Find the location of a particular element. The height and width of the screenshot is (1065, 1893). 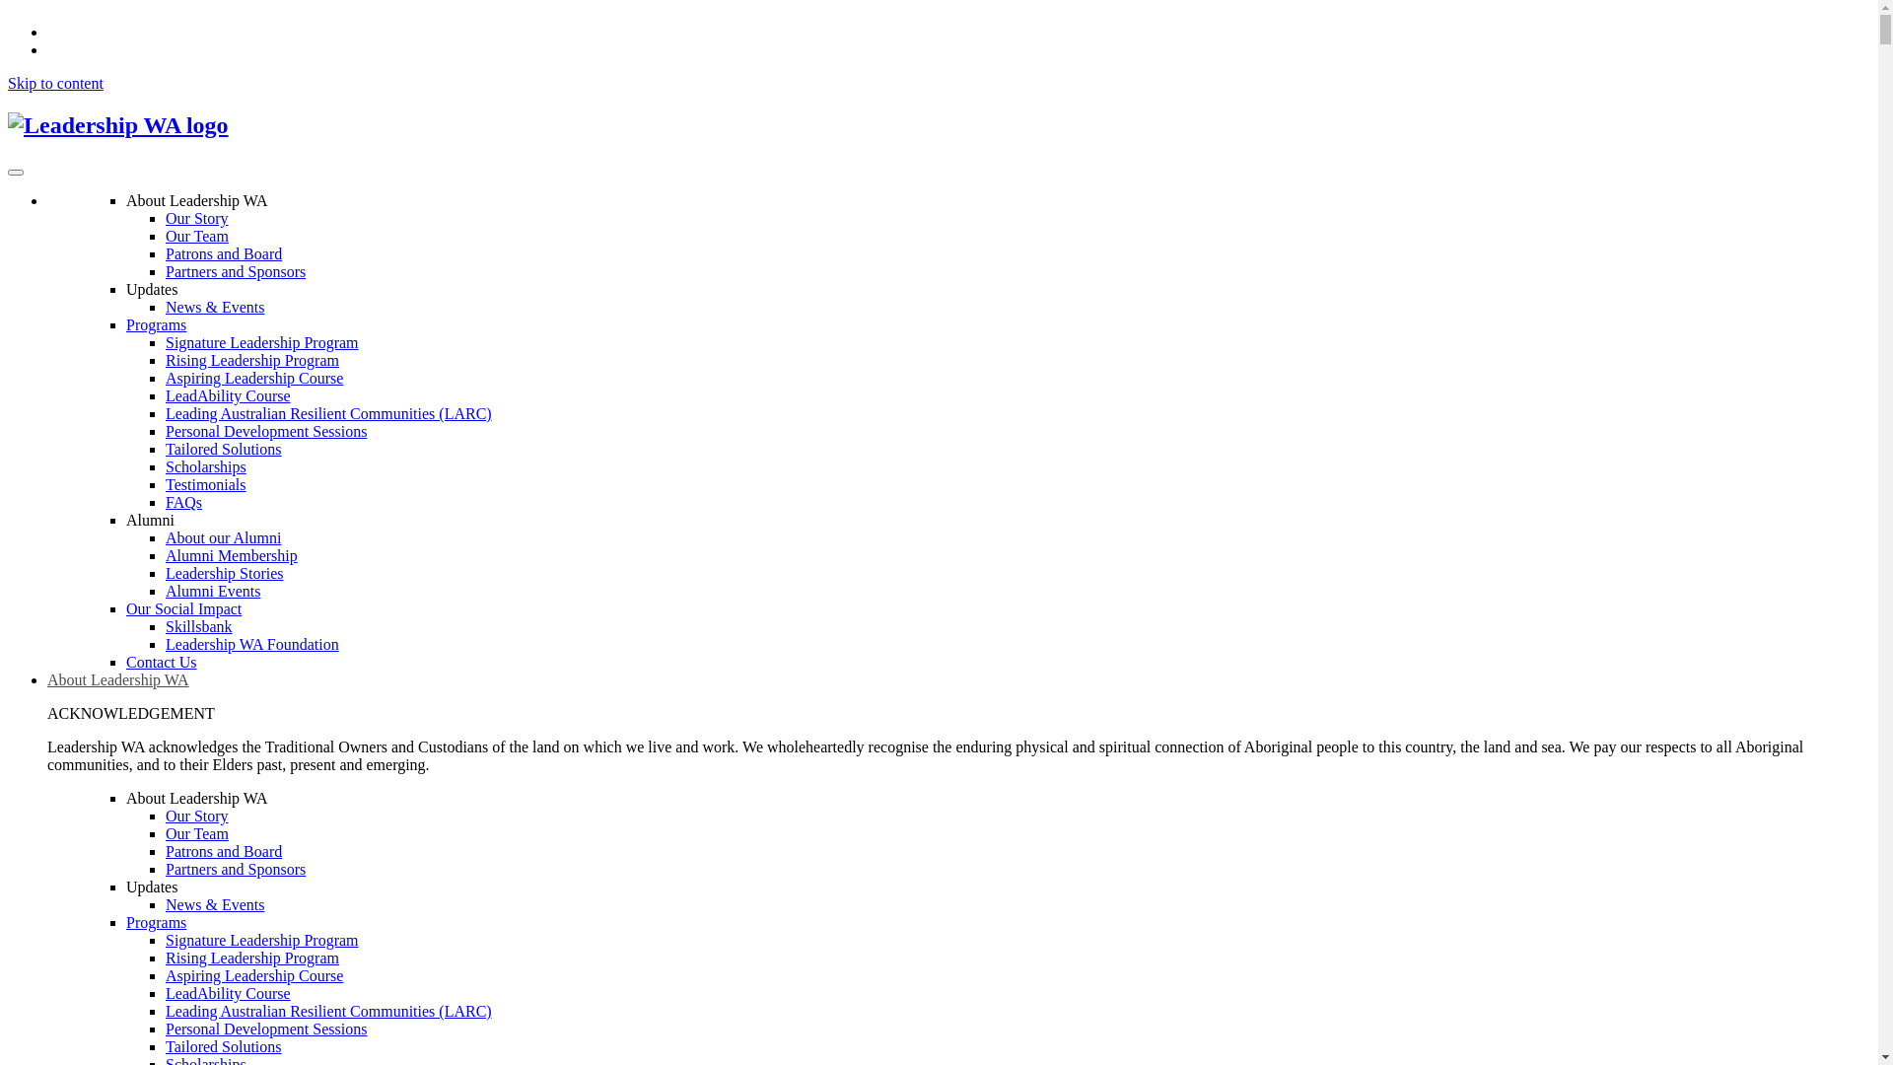

About Leadership WA is located at coordinates (197, 201).